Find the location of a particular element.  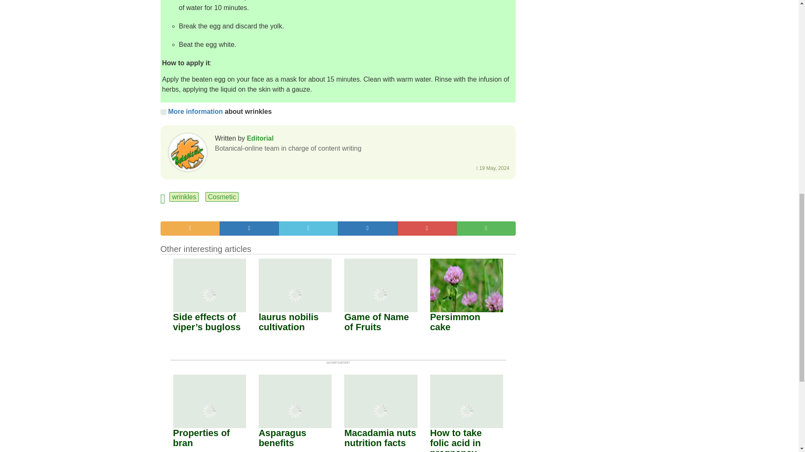

Advertisement is located at coordinates (584, 33).